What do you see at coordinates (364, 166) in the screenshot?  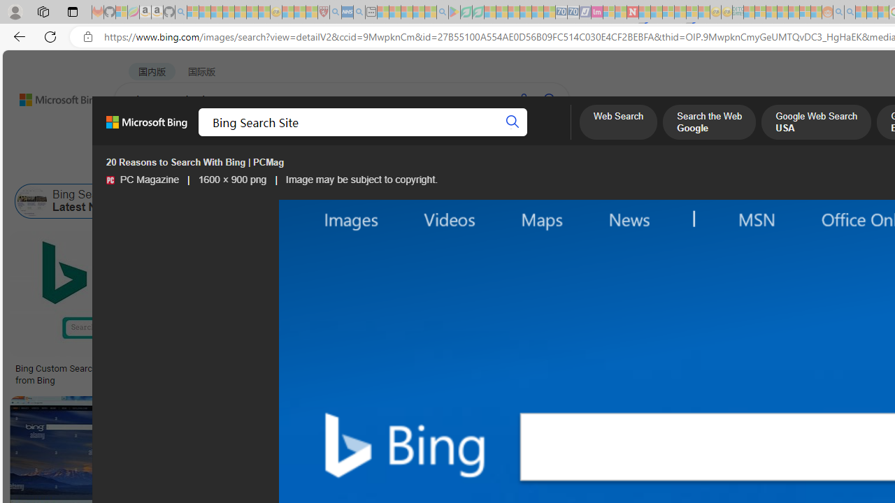 I see `People` at bounding box center [364, 166].